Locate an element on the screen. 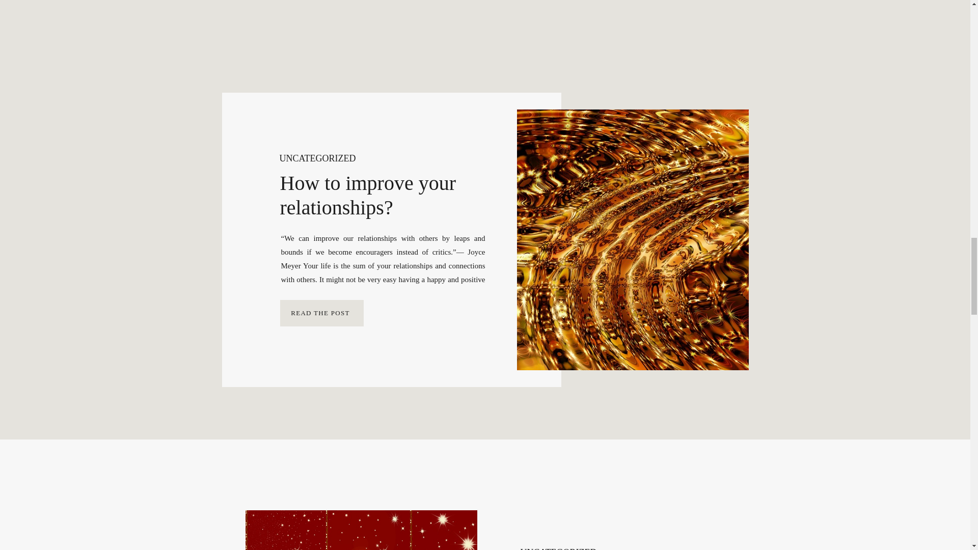 This screenshot has width=978, height=550. How to improve your relationships? is located at coordinates (368, 195).